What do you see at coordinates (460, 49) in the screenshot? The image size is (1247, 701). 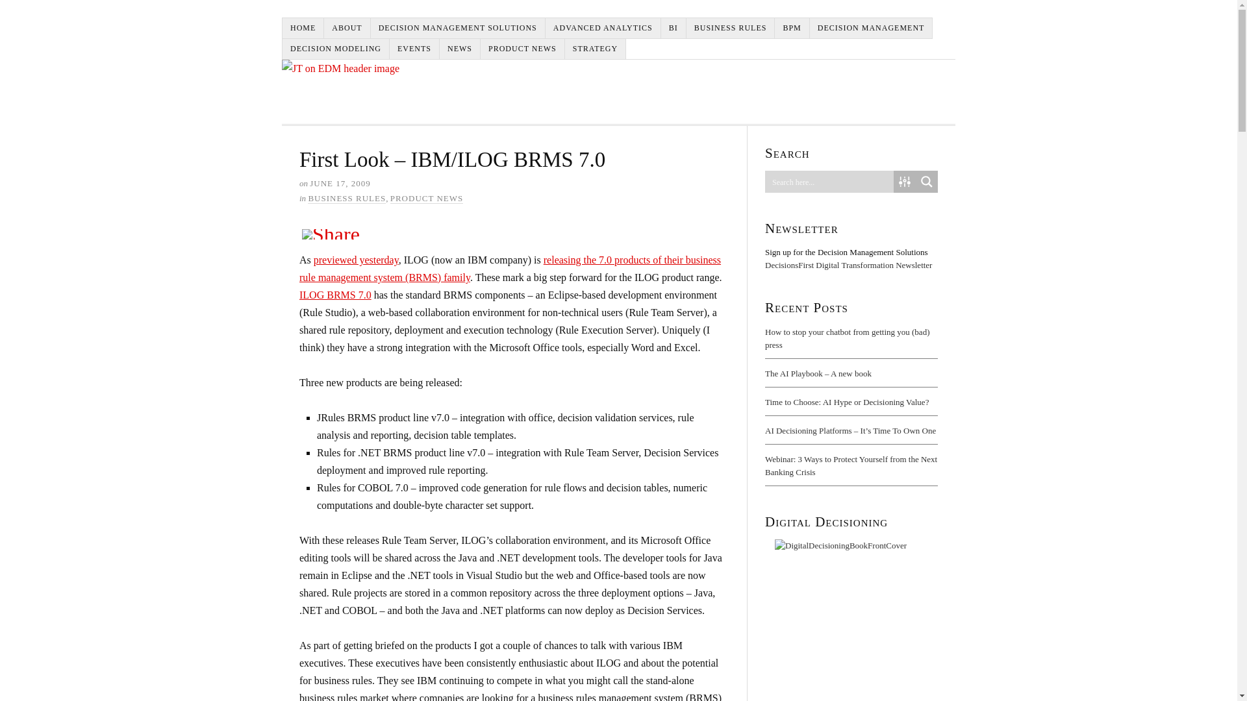 I see `NEWS` at bounding box center [460, 49].